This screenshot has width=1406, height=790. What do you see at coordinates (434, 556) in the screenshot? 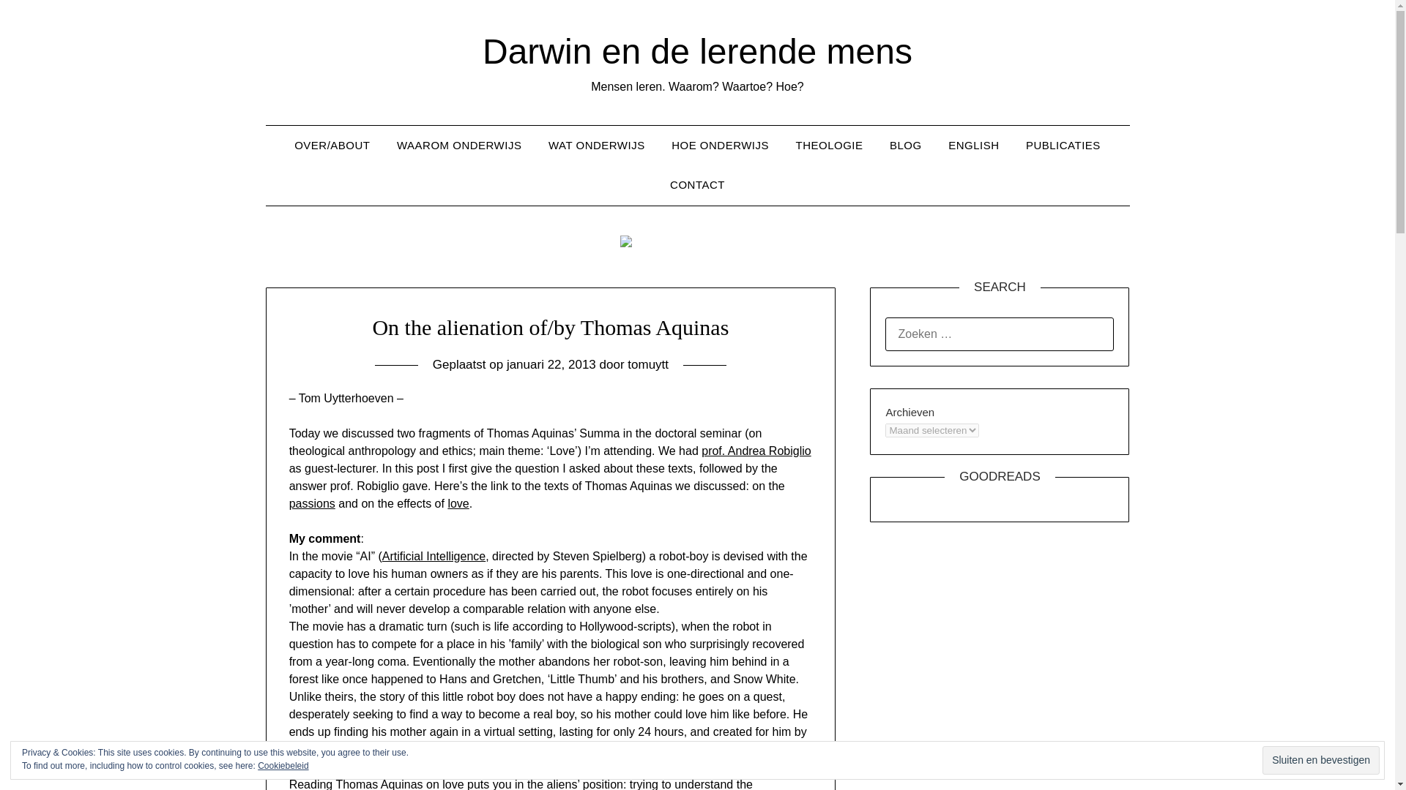
I see `Artificial Intelligence` at bounding box center [434, 556].